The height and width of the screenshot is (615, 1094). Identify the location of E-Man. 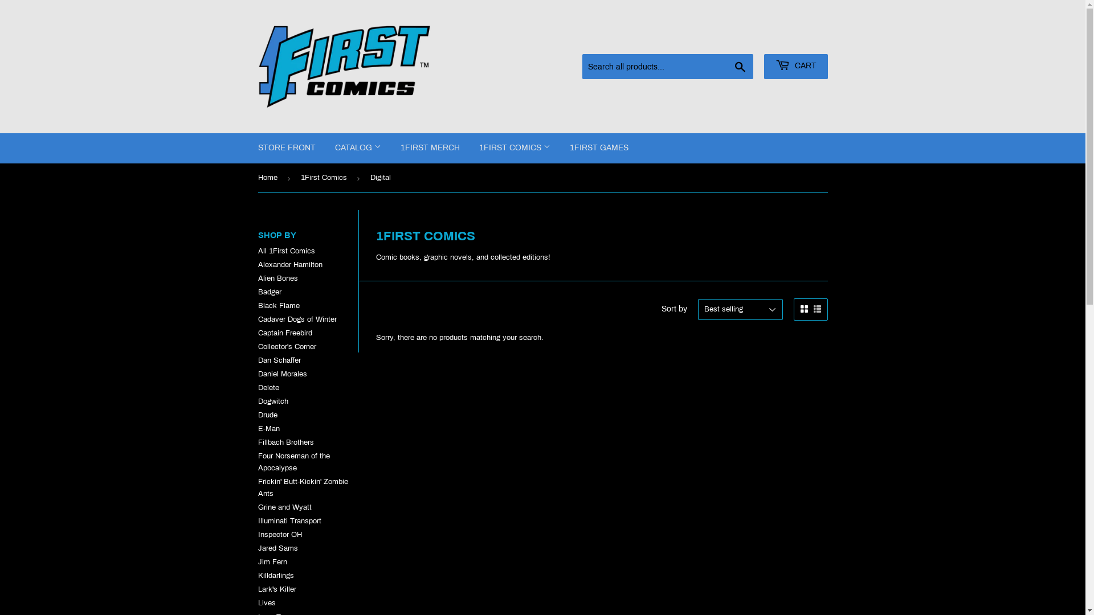
(268, 429).